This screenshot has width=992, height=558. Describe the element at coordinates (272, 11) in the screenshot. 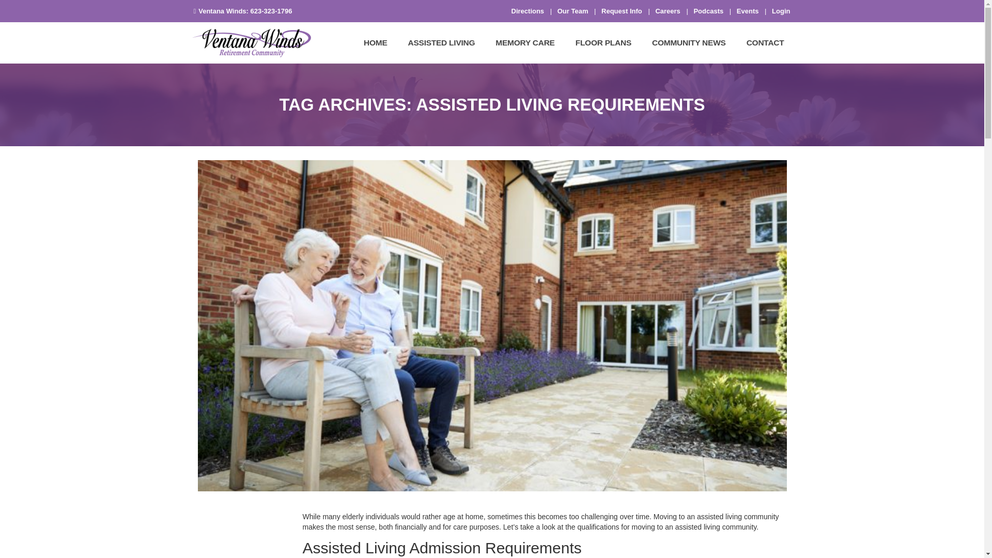

I see `623-323-1796` at that location.